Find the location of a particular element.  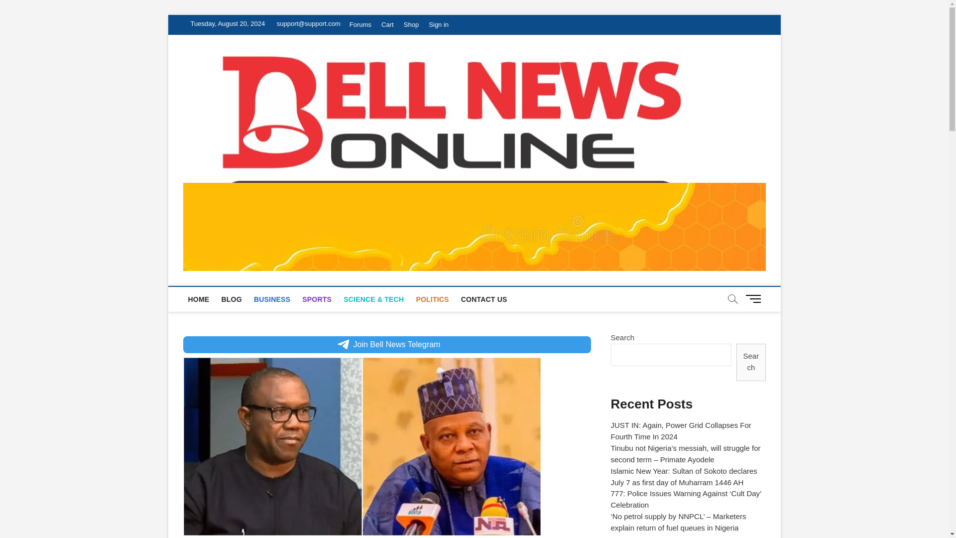

POLITICS is located at coordinates (432, 299).